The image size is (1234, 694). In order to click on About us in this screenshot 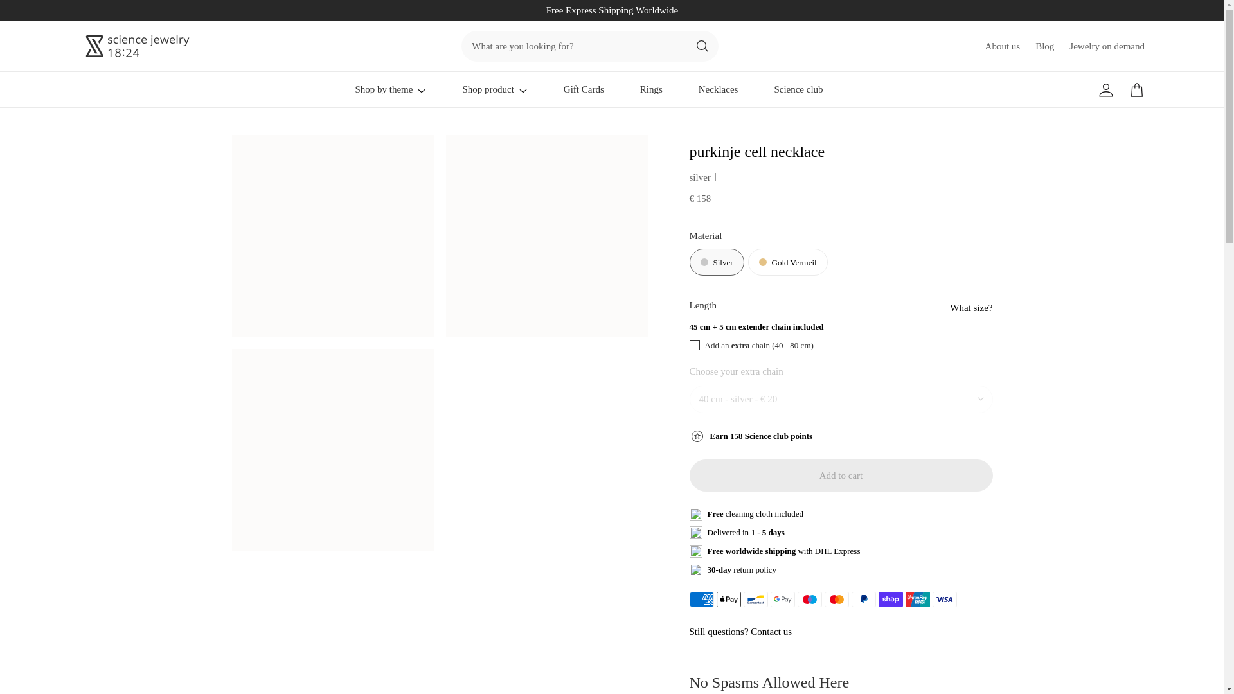, I will do `click(771, 632)`.